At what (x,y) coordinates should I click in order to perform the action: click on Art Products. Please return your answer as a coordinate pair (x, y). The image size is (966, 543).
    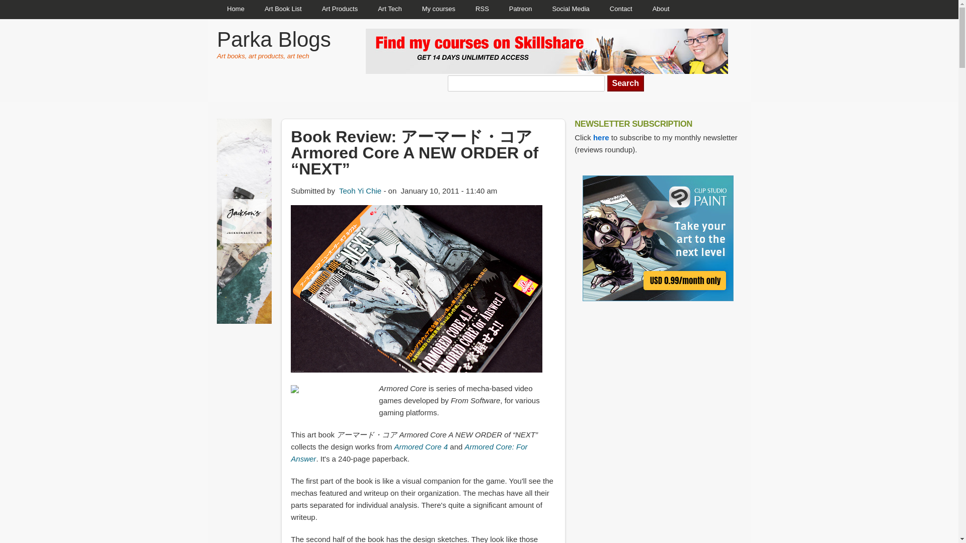
    Looking at the image, I should click on (340, 9).